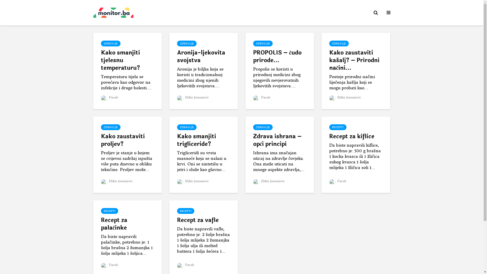 This screenshot has height=274, width=487. I want to click on ZDRAVLJE, so click(111, 127).